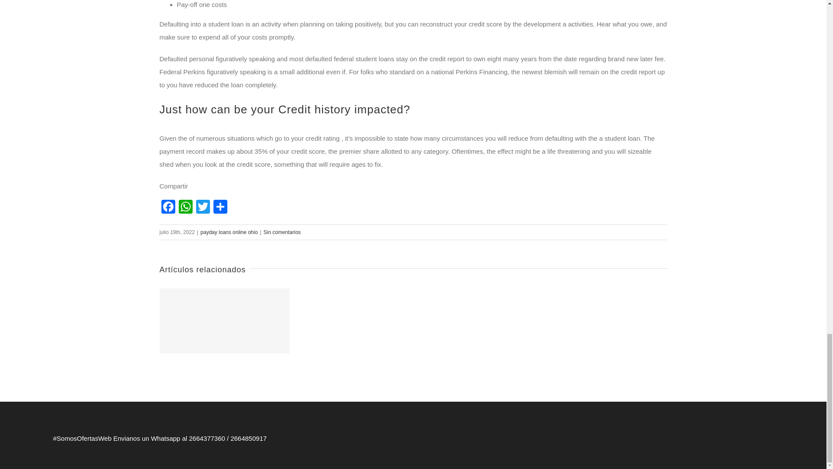  Describe the element at coordinates (185, 208) in the screenshot. I see `WhatsApp` at that location.